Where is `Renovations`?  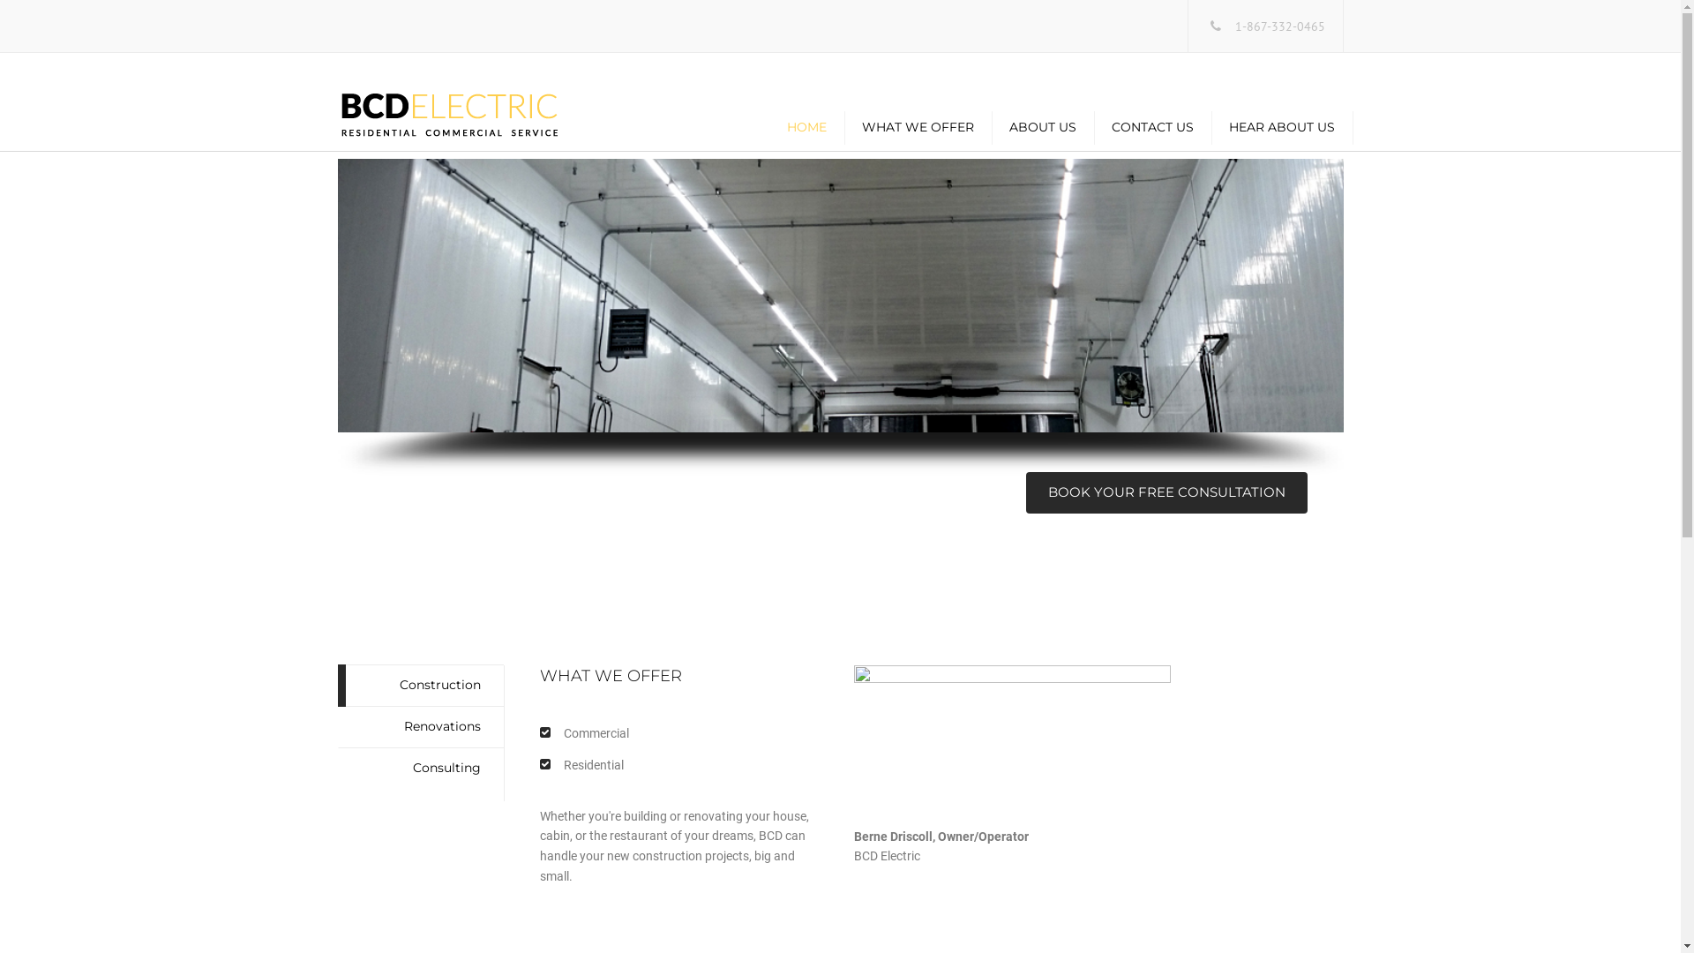
Renovations is located at coordinates (420, 727).